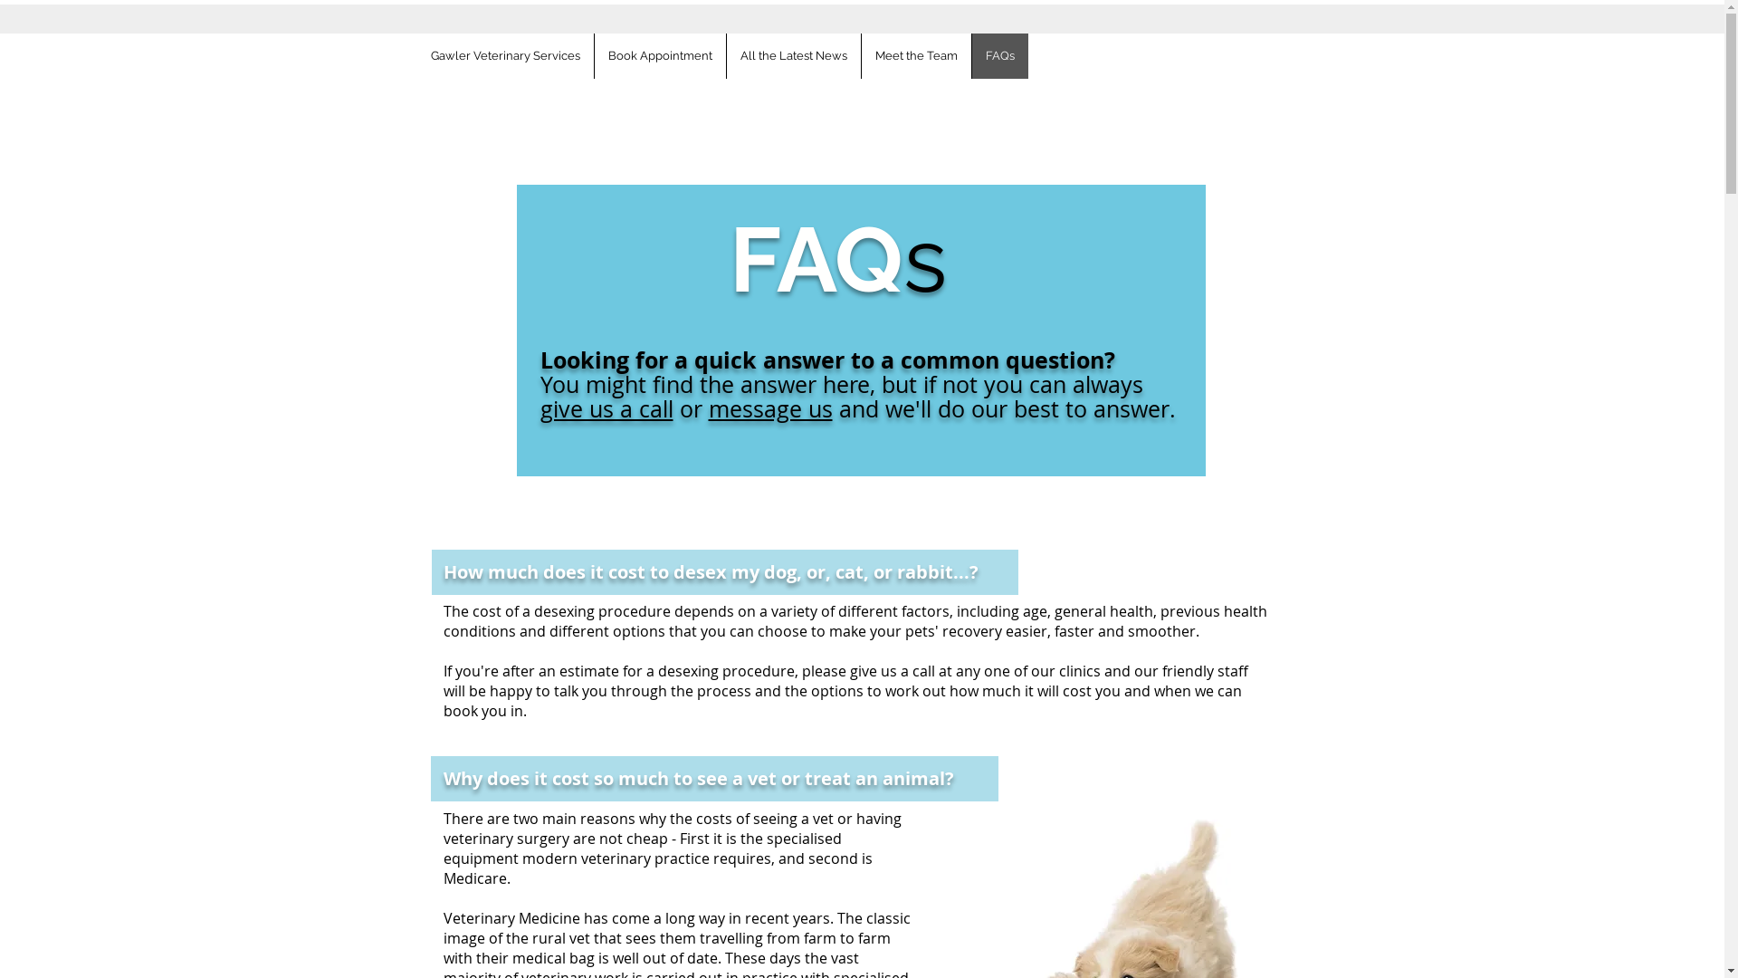 The width and height of the screenshot is (1738, 978). What do you see at coordinates (769, 409) in the screenshot?
I see `message us` at bounding box center [769, 409].